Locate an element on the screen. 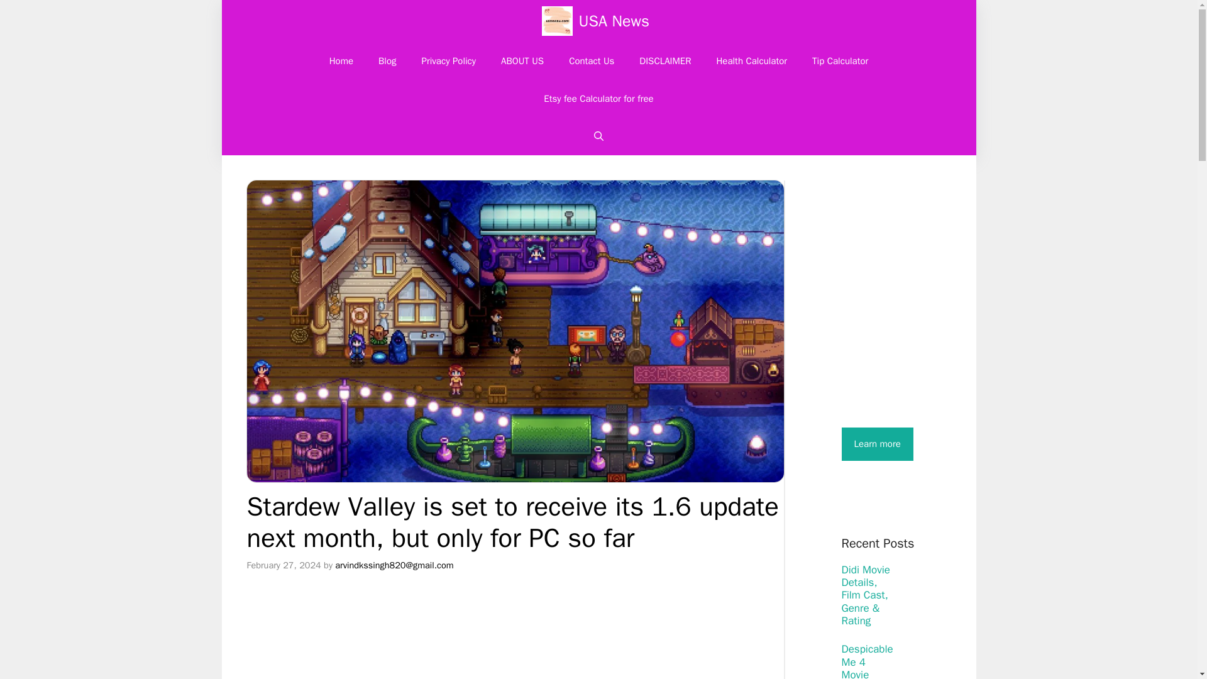 Image resolution: width=1207 pixels, height=679 pixels. Etsy fee Calculator for free is located at coordinates (598, 98).